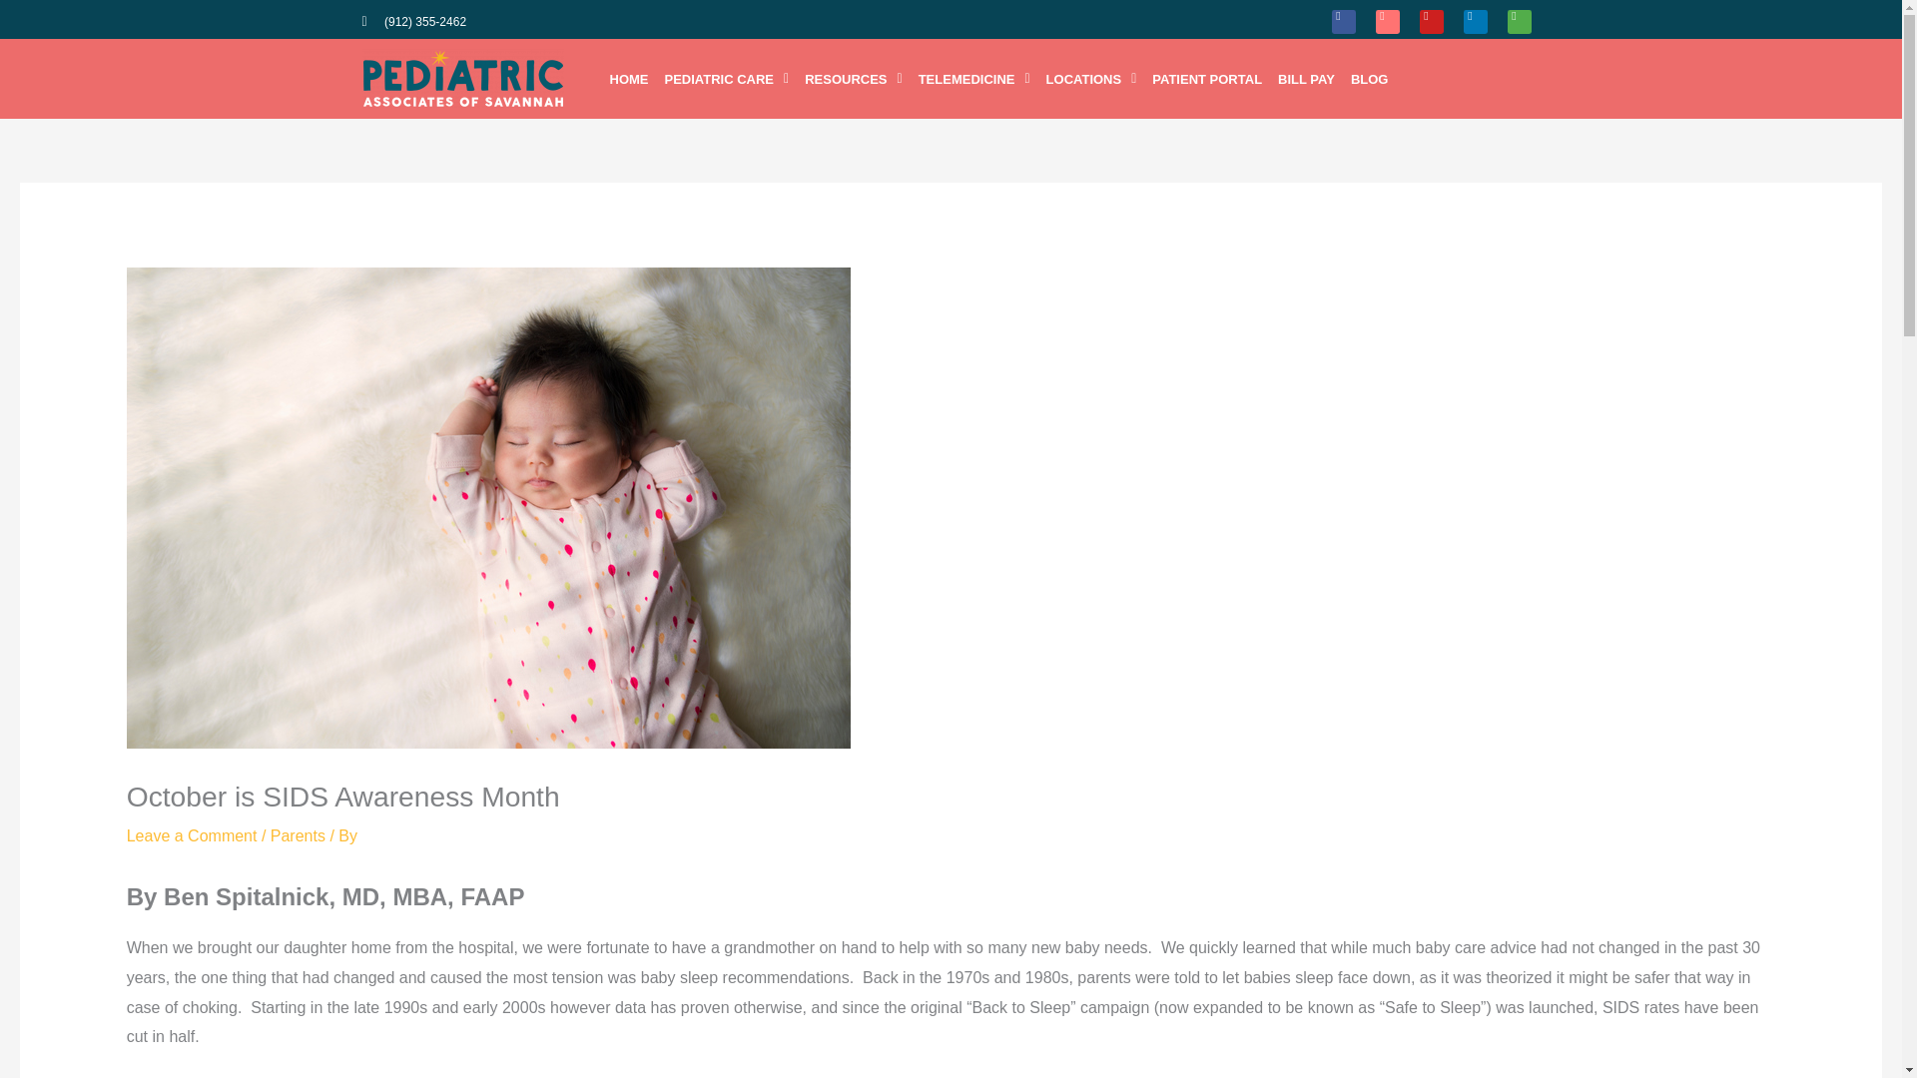  What do you see at coordinates (1432, 21) in the screenshot?
I see `Youtube` at bounding box center [1432, 21].